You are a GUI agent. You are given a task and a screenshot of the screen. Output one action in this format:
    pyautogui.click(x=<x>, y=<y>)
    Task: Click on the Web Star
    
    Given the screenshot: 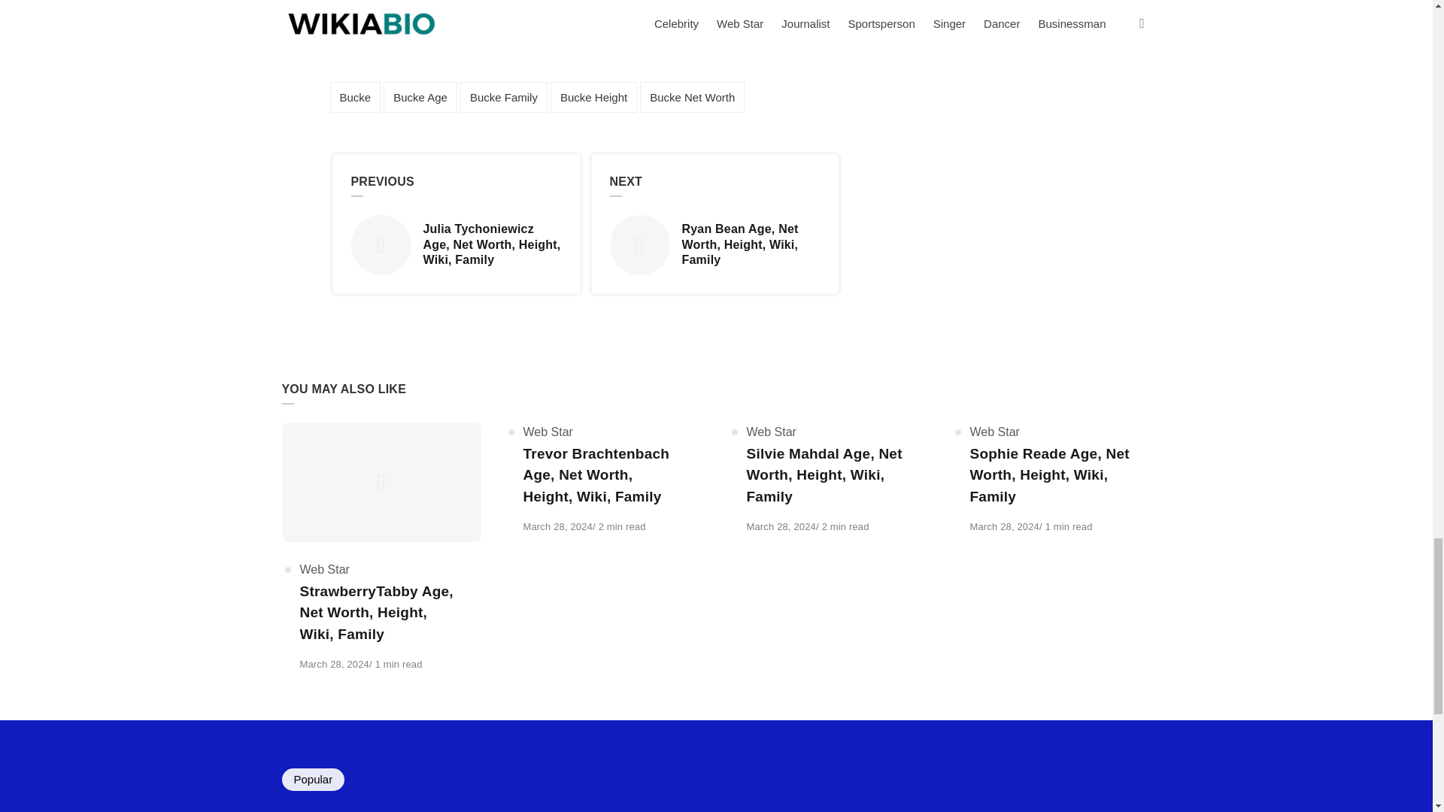 What is the action you would take?
    pyautogui.click(x=770, y=432)
    